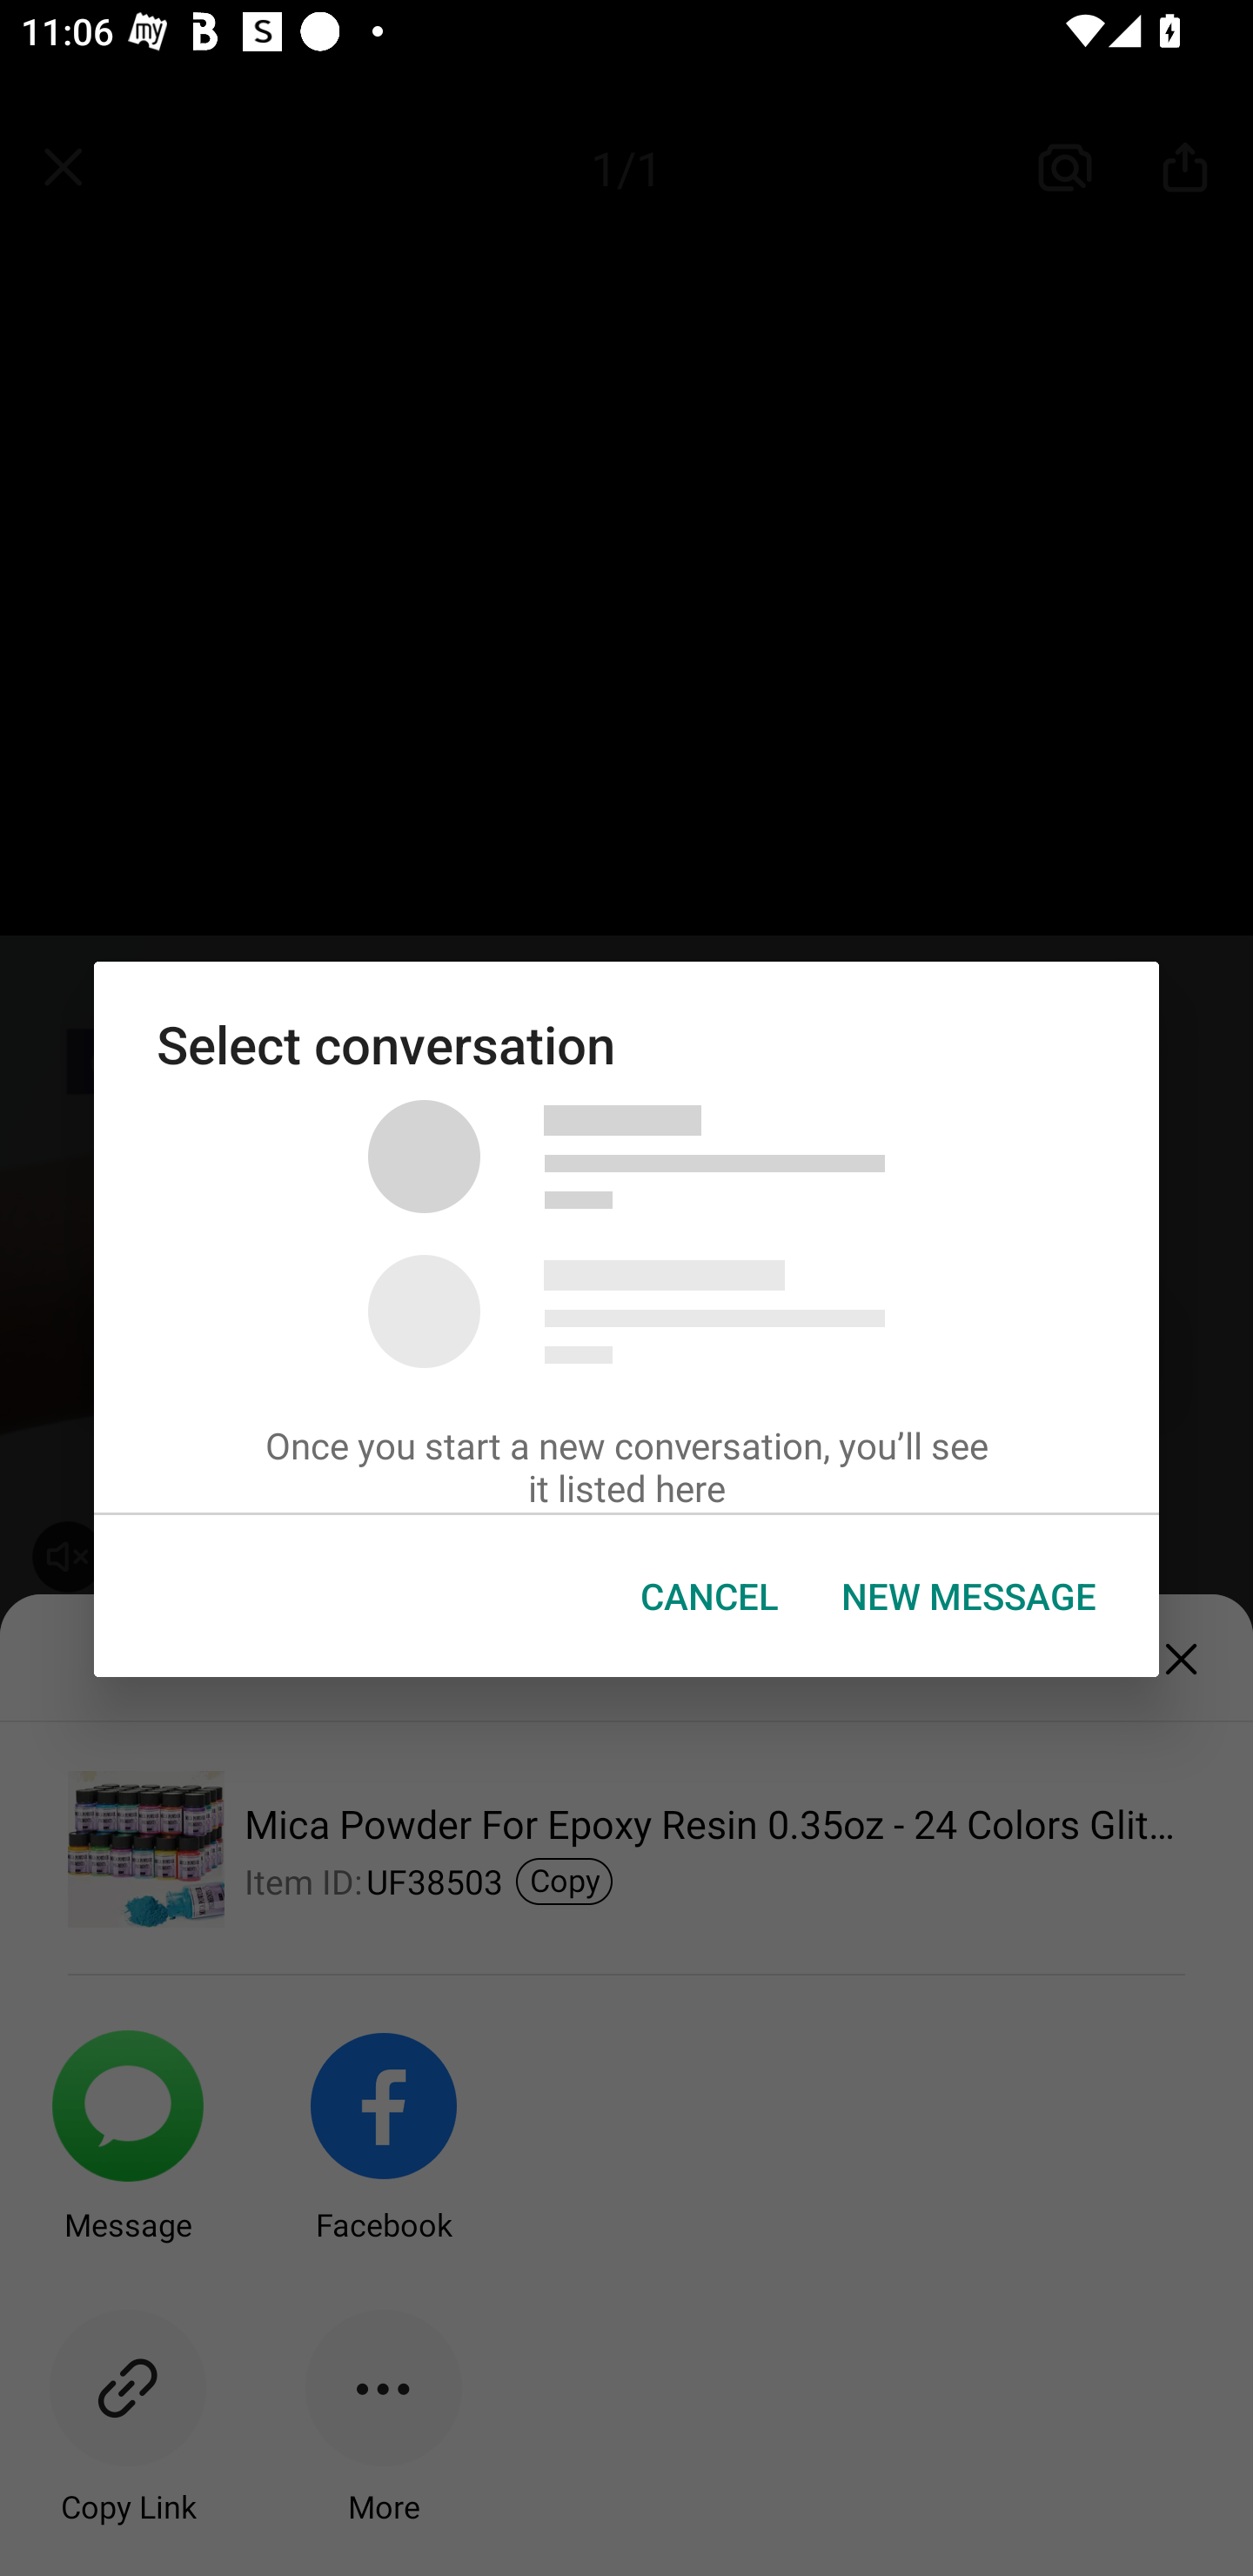 This screenshot has width=1253, height=2576. I want to click on CANCEL, so click(709, 1596).